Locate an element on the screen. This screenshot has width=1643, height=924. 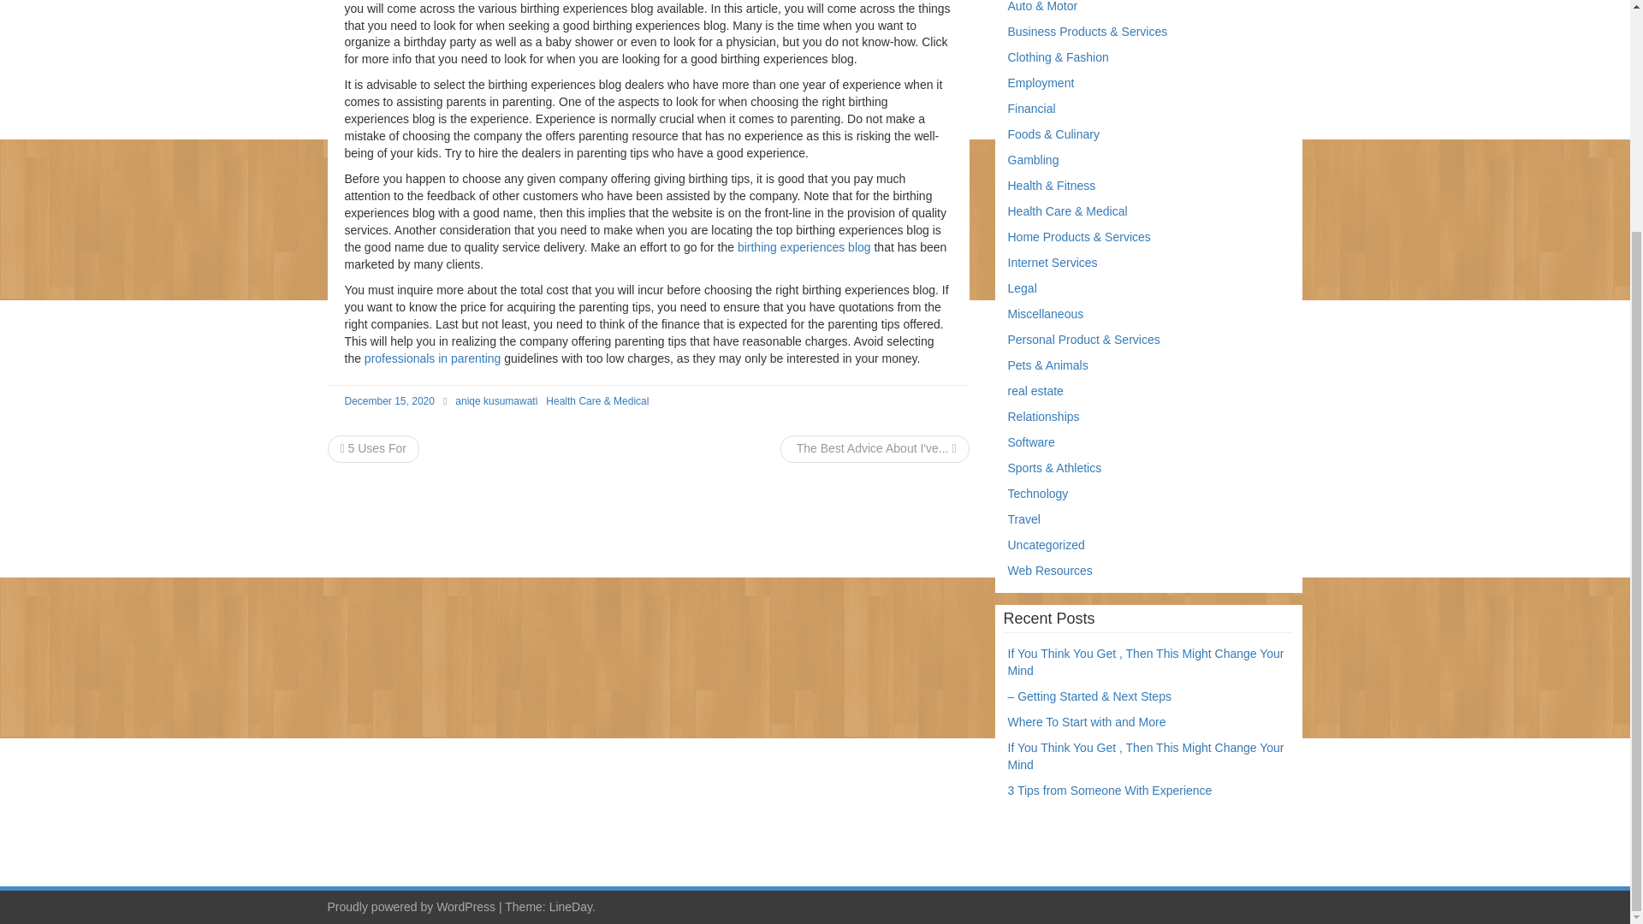
Internet Services is located at coordinates (1053, 263).